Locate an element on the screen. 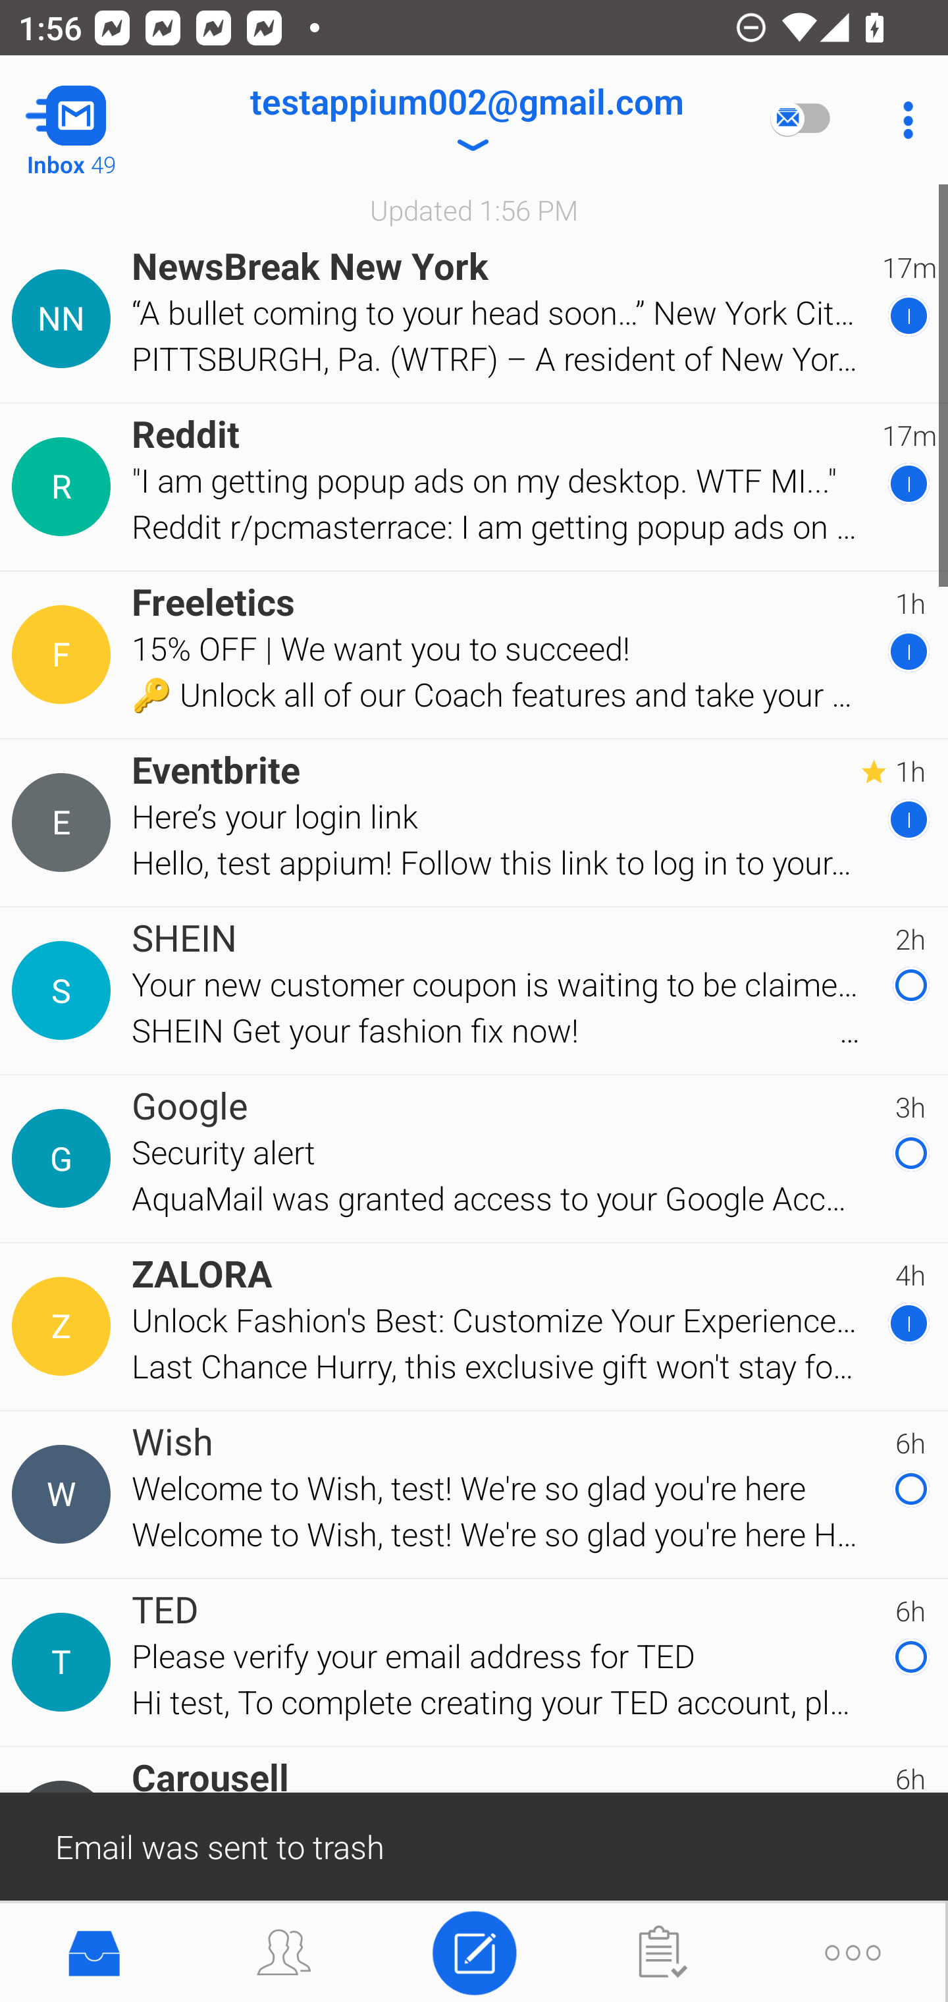  Contact Details is located at coordinates (65, 1494).